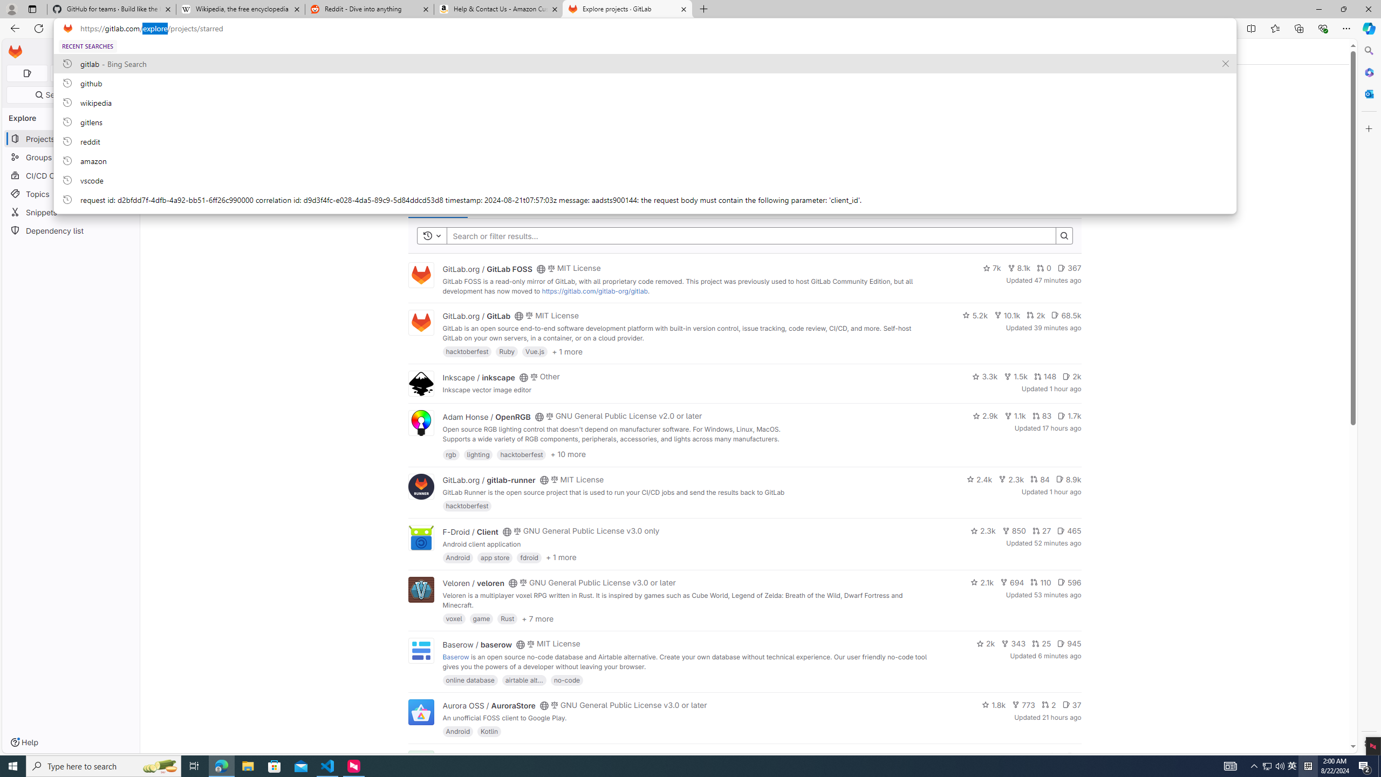 The image size is (1381, 777). What do you see at coordinates (645, 83) in the screenshot?
I see `github, recent searches from history` at bounding box center [645, 83].